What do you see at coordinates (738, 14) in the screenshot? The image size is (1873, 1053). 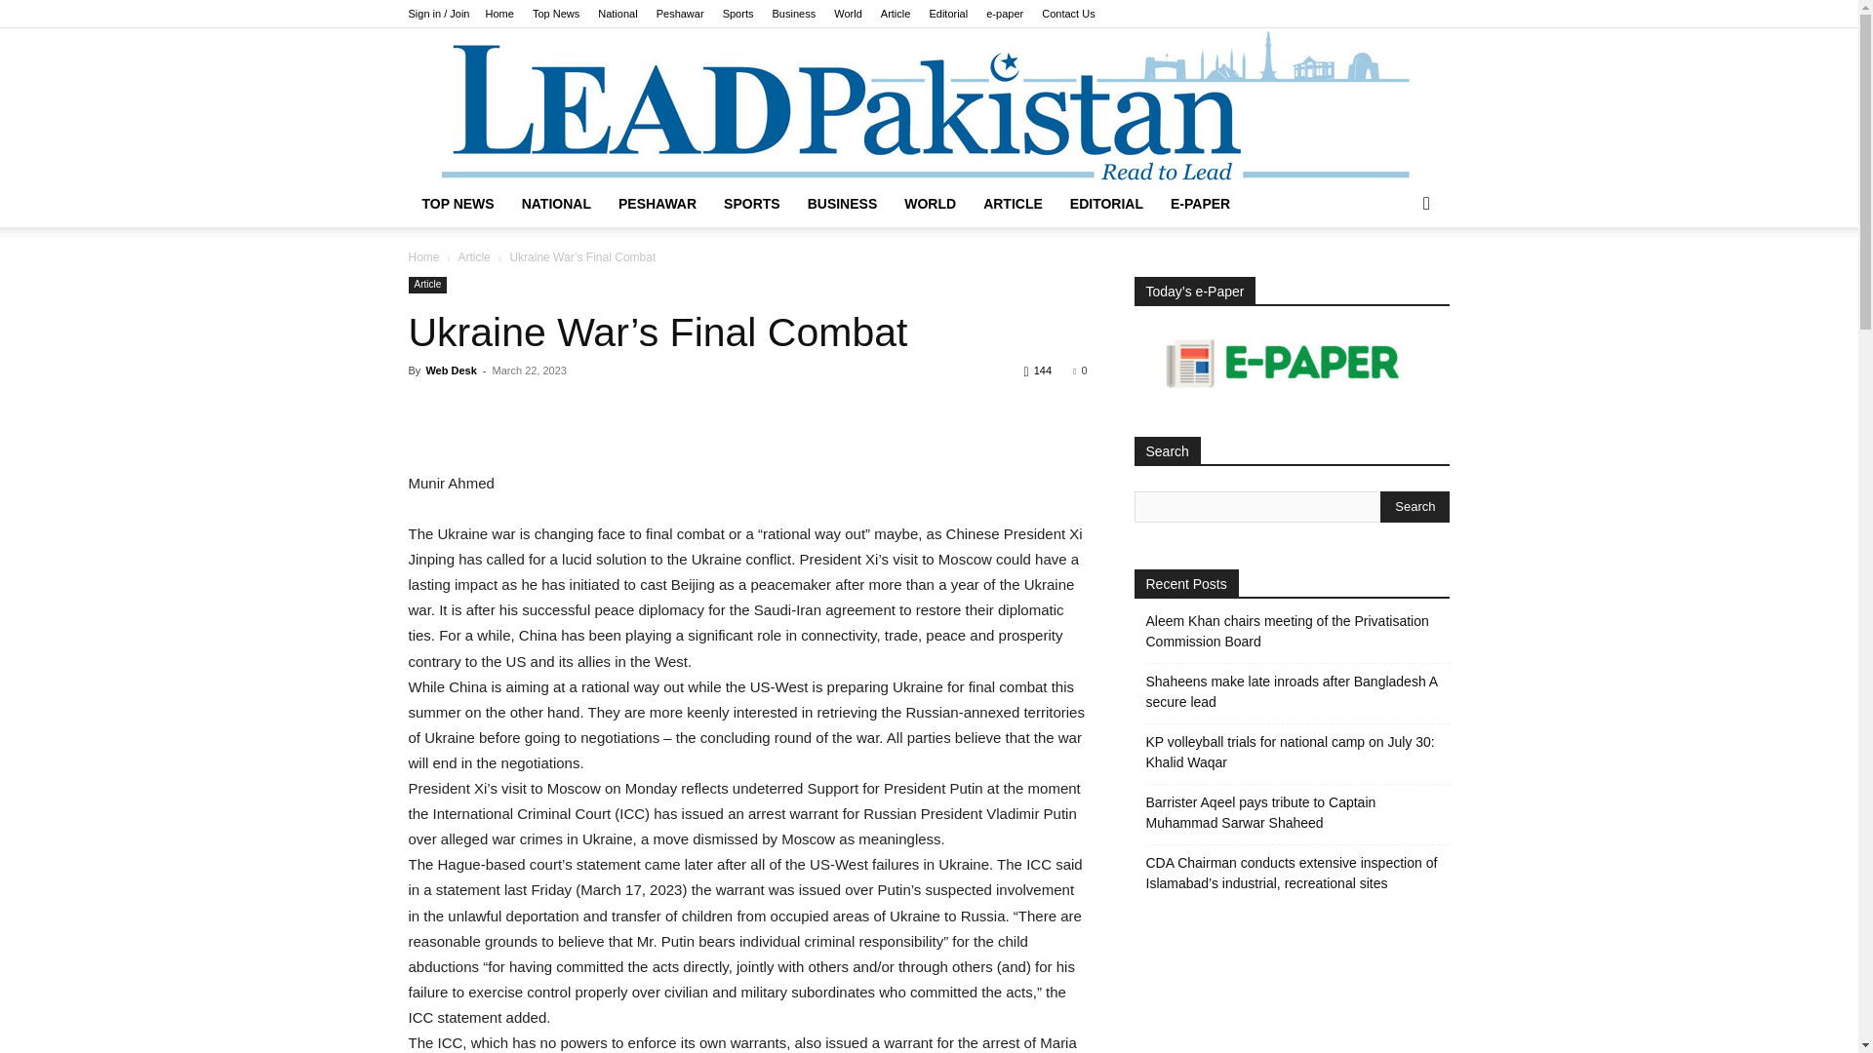 I see `Sports` at bounding box center [738, 14].